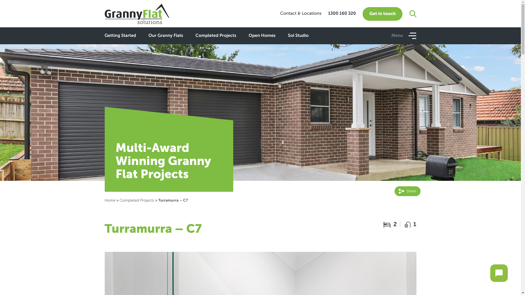  What do you see at coordinates (298, 36) in the screenshot?
I see `Sol Studio` at bounding box center [298, 36].